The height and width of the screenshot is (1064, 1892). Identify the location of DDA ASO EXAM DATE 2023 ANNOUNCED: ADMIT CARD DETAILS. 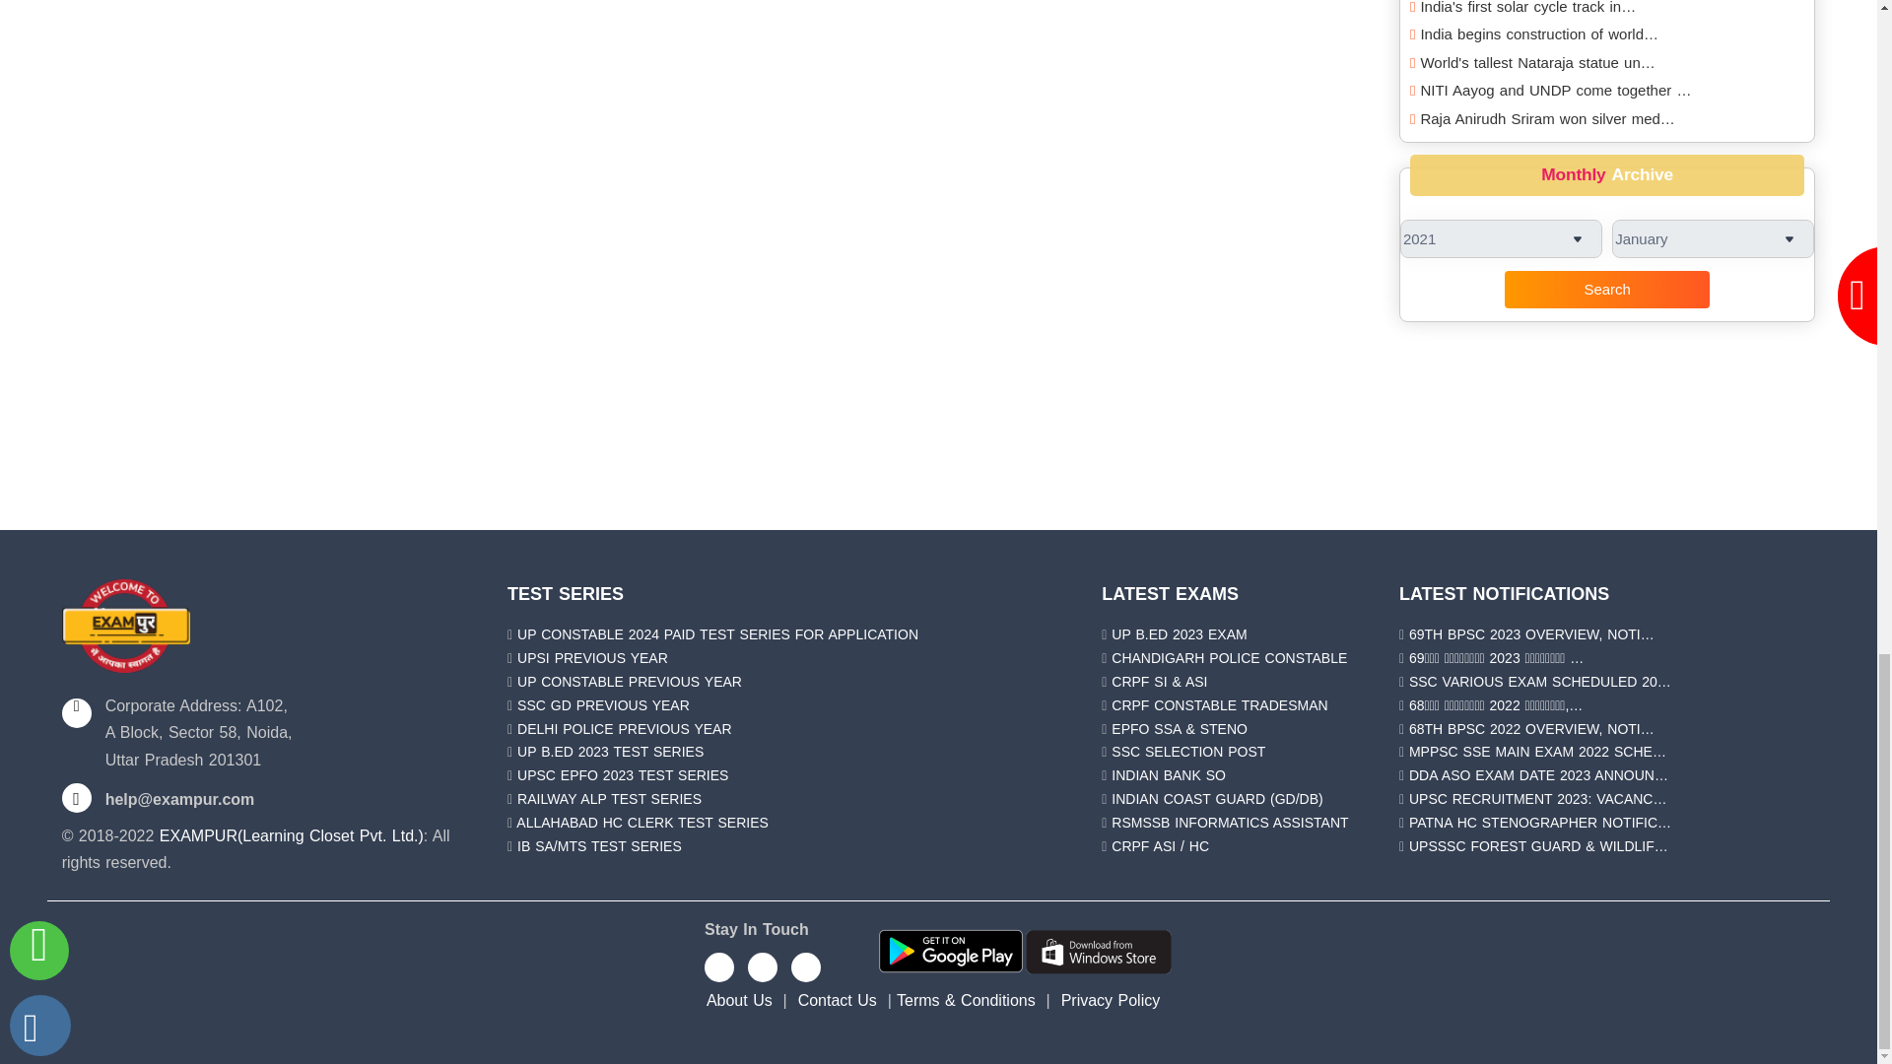
(1539, 774).